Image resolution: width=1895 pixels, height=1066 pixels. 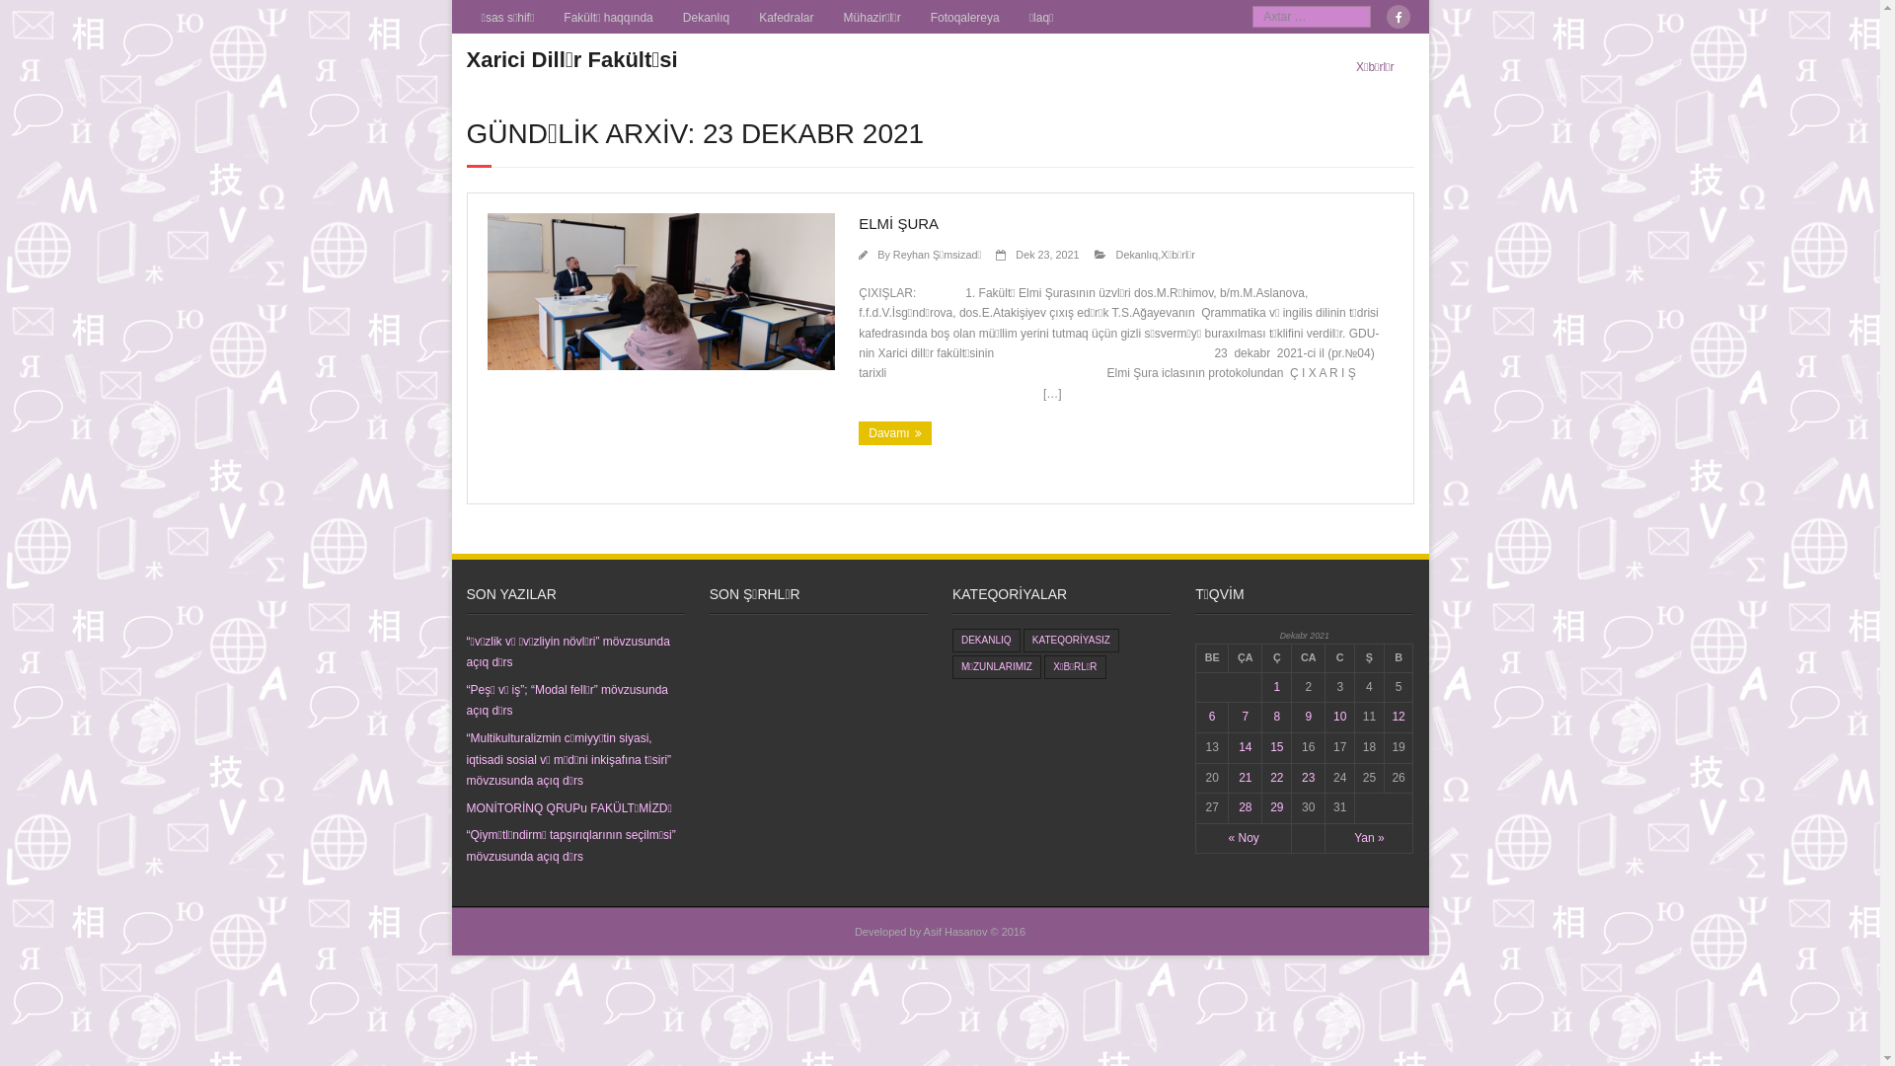 I want to click on Axtar, so click(x=29, y=13).